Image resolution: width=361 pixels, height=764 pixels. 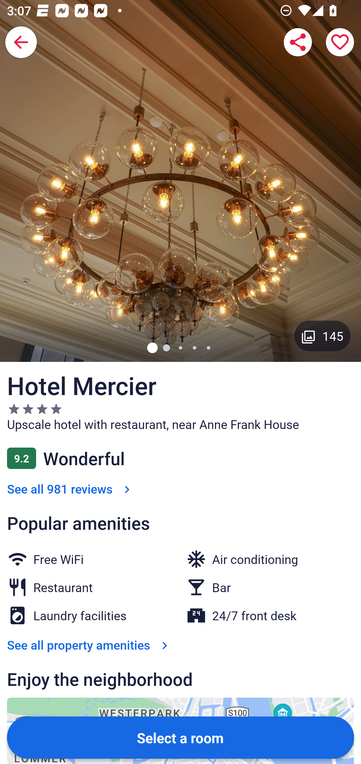 What do you see at coordinates (322, 336) in the screenshot?
I see `Gallery button with 145 images` at bounding box center [322, 336].